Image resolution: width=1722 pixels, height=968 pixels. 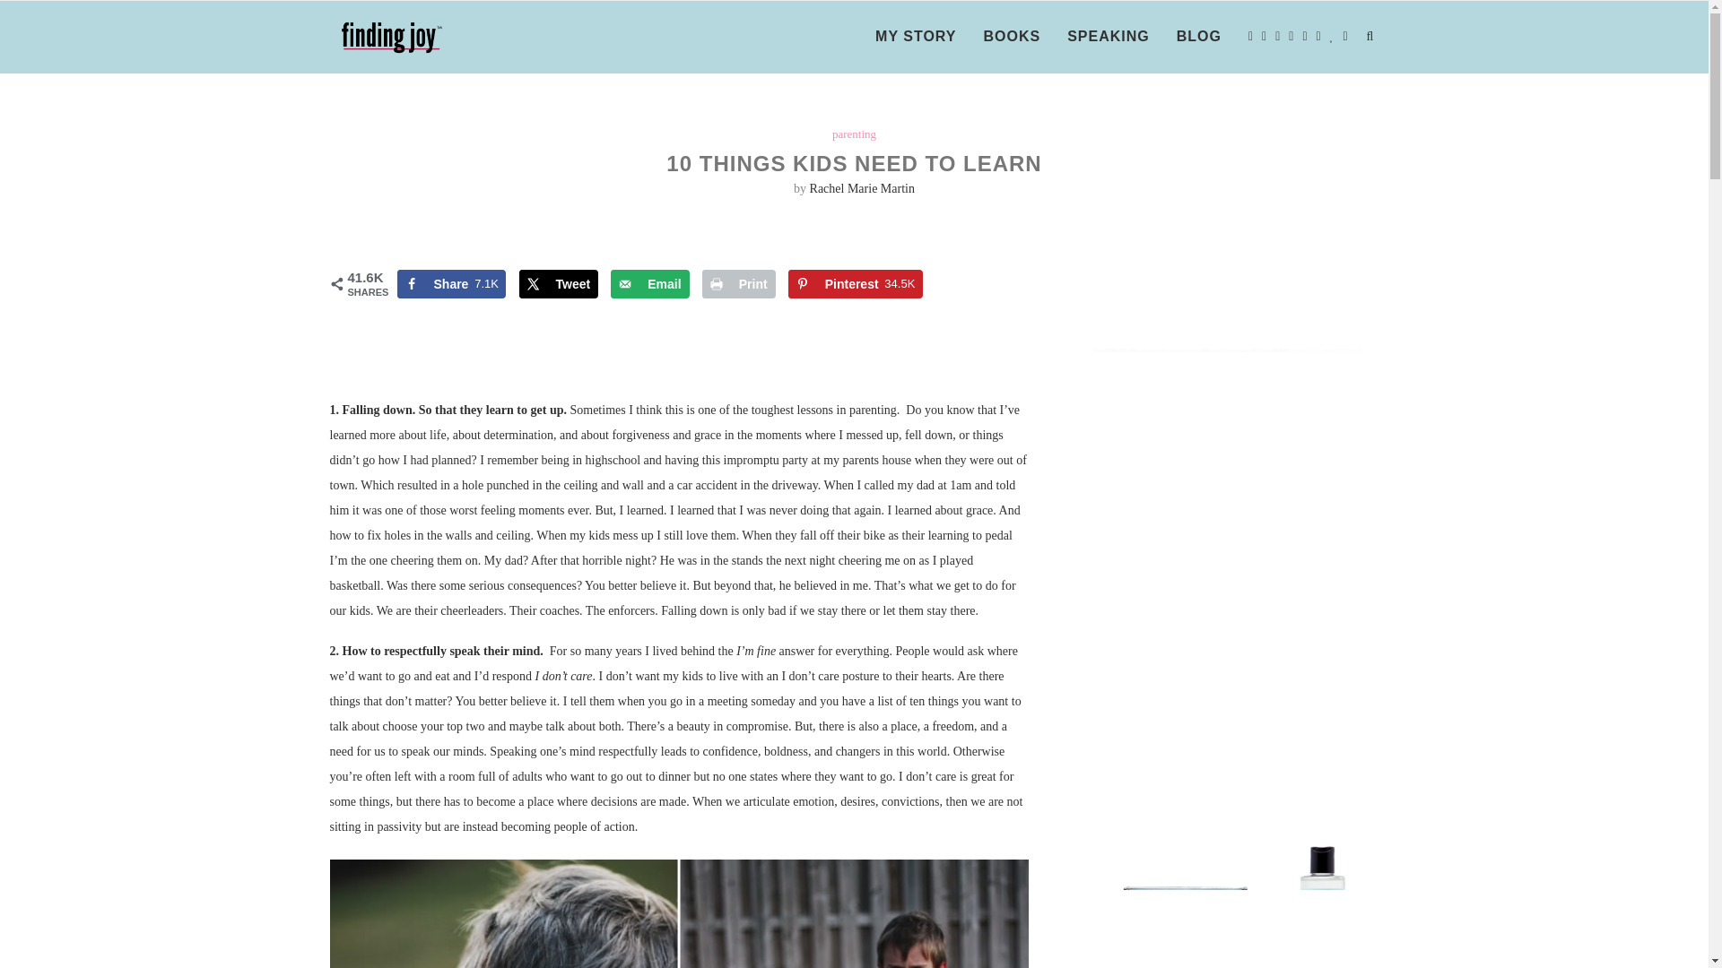 I want to click on Send over email, so click(x=649, y=283).